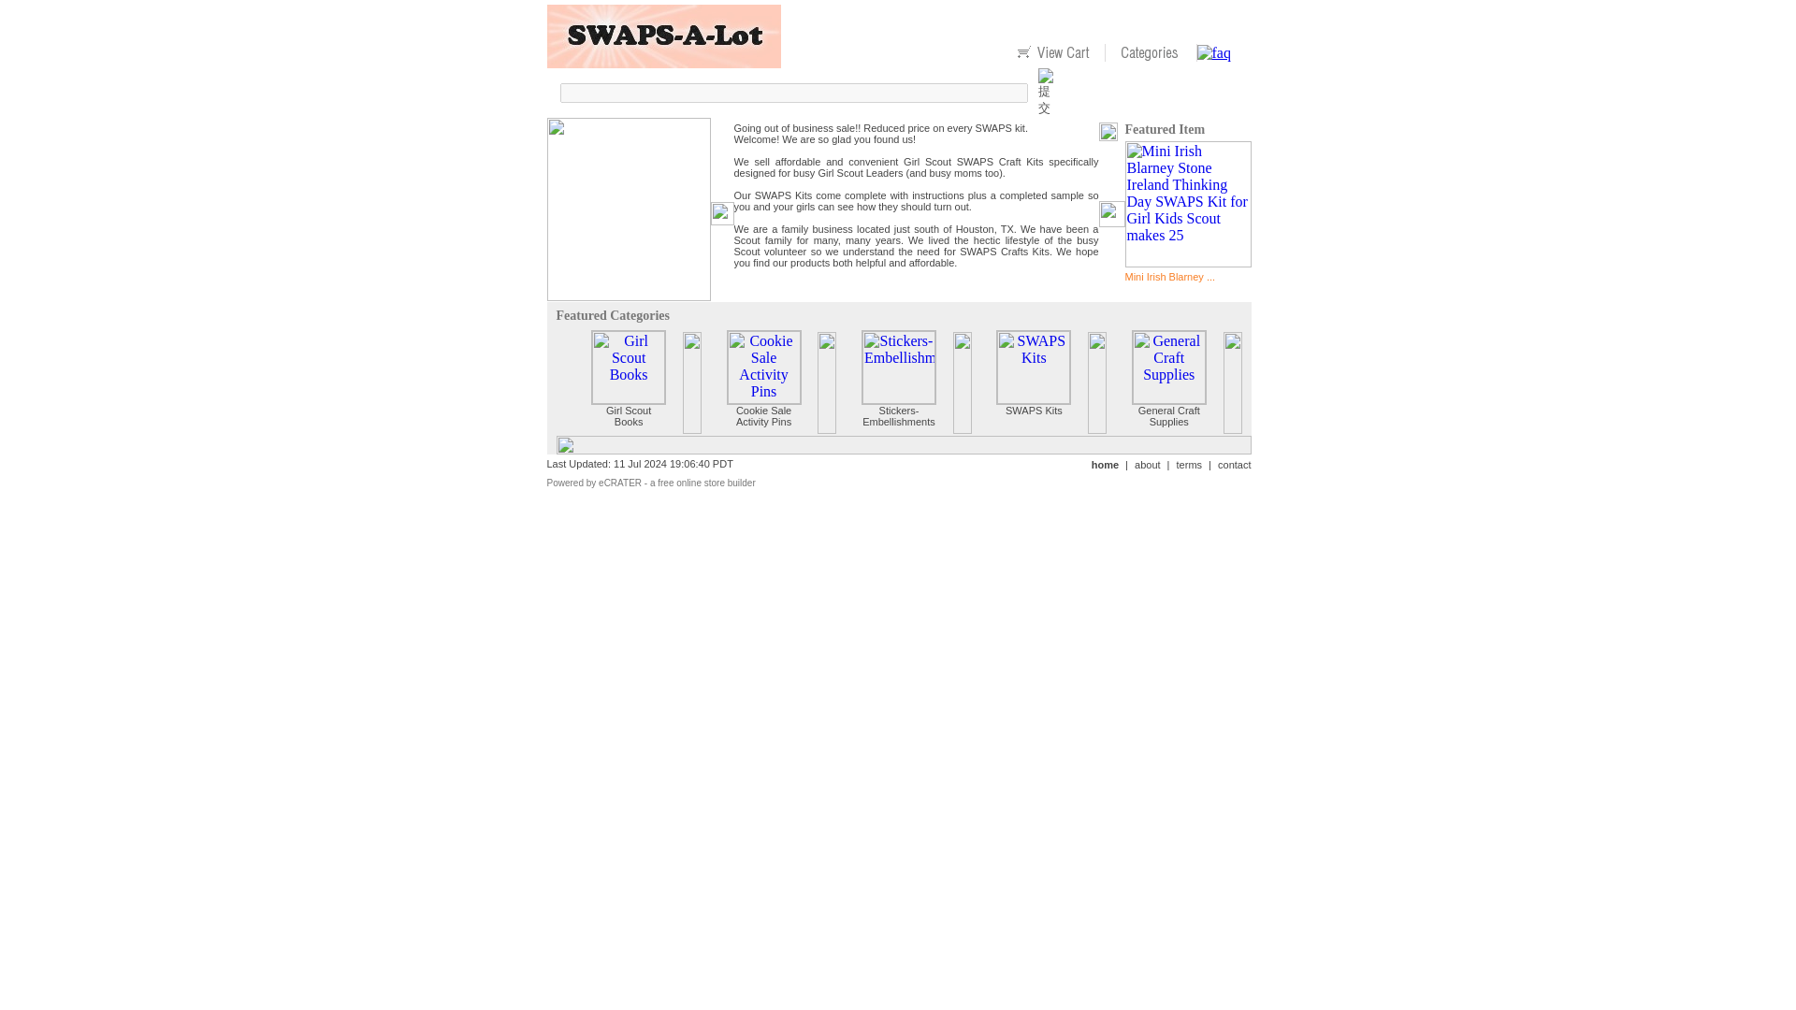 The image size is (1796, 1010). What do you see at coordinates (898, 398) in the screenshot?
I see `Stickers-Embellishments` at bounding box center [898, 398].